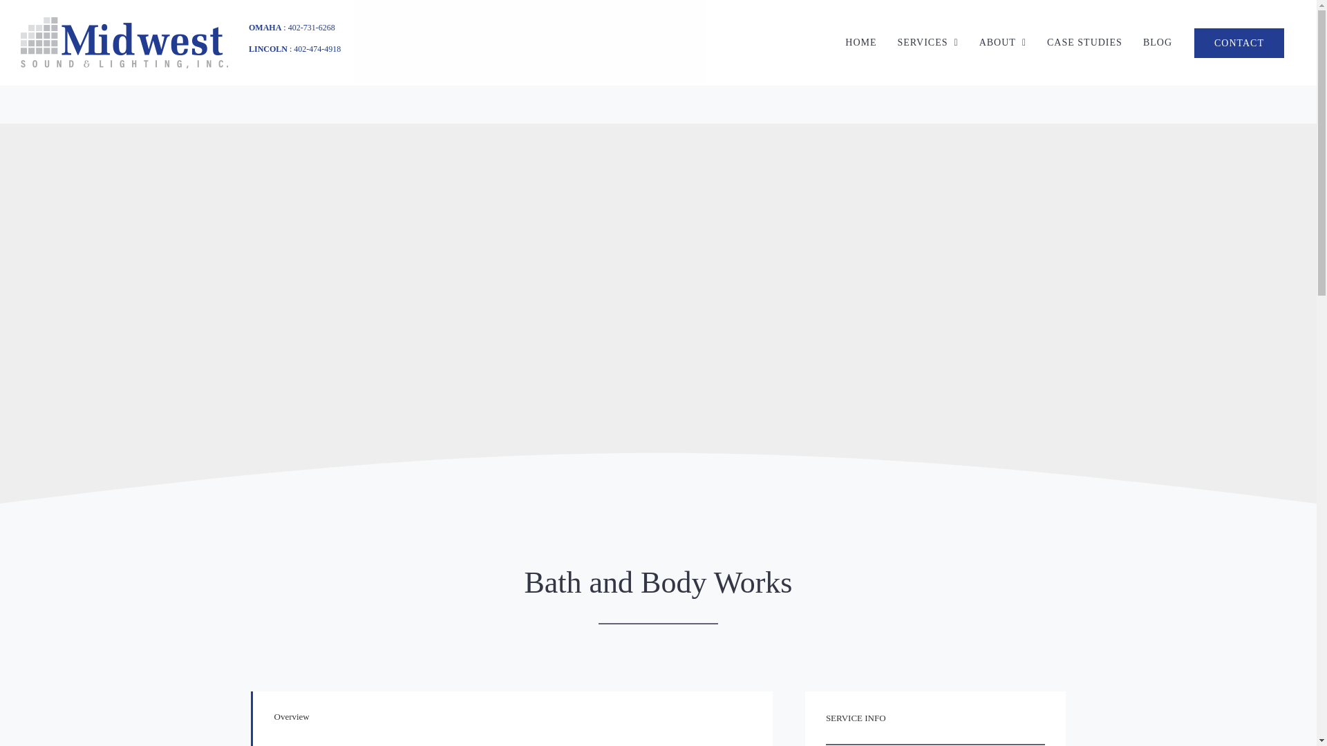  What do you see at coordinates (928, 43) in the screenshot?
I see `SERVICES` at bounding box center [928, 43].